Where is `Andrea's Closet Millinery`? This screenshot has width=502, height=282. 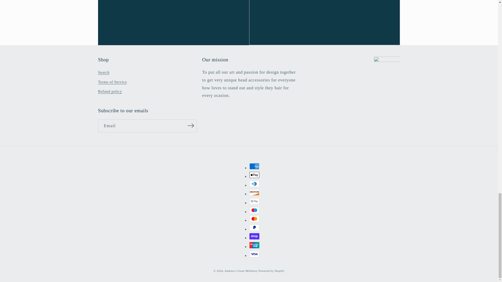
Andrea's Closet Millinery is located at coordinates (241, 271).